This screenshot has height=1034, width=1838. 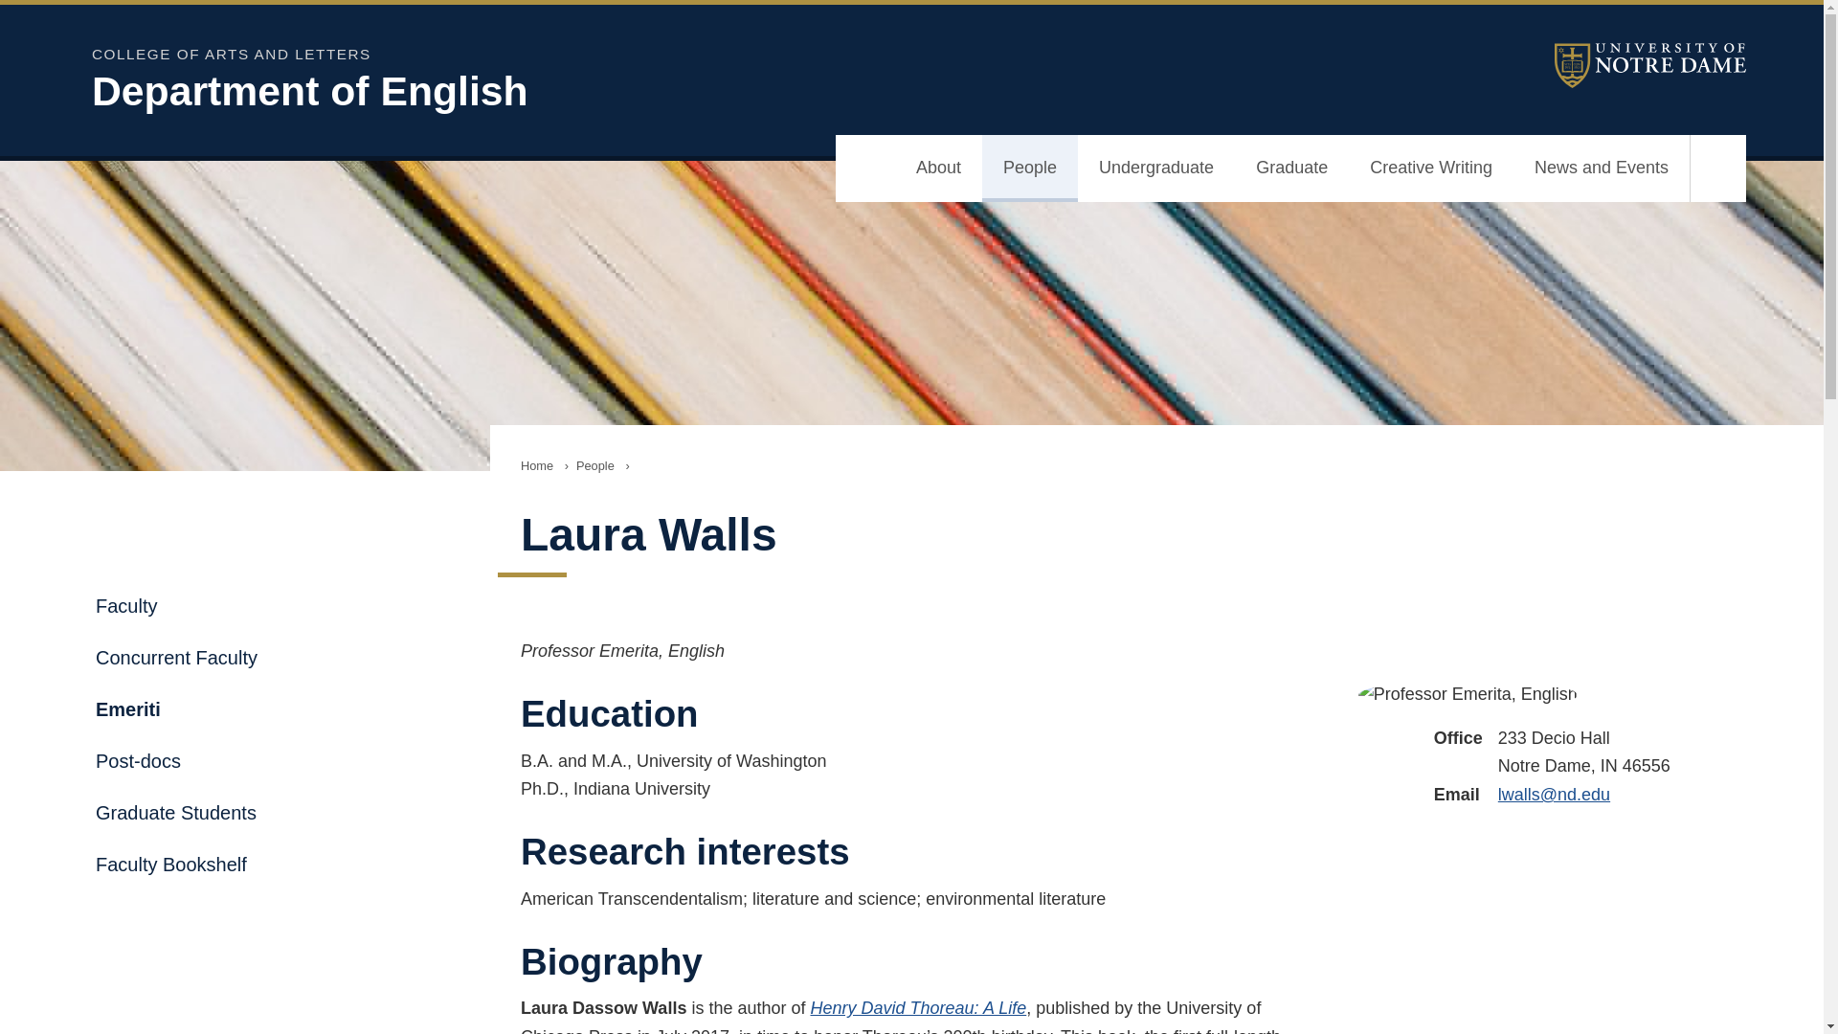 I want to click on Henry David Thoreau: A Life, so click(x=917, y=1007).